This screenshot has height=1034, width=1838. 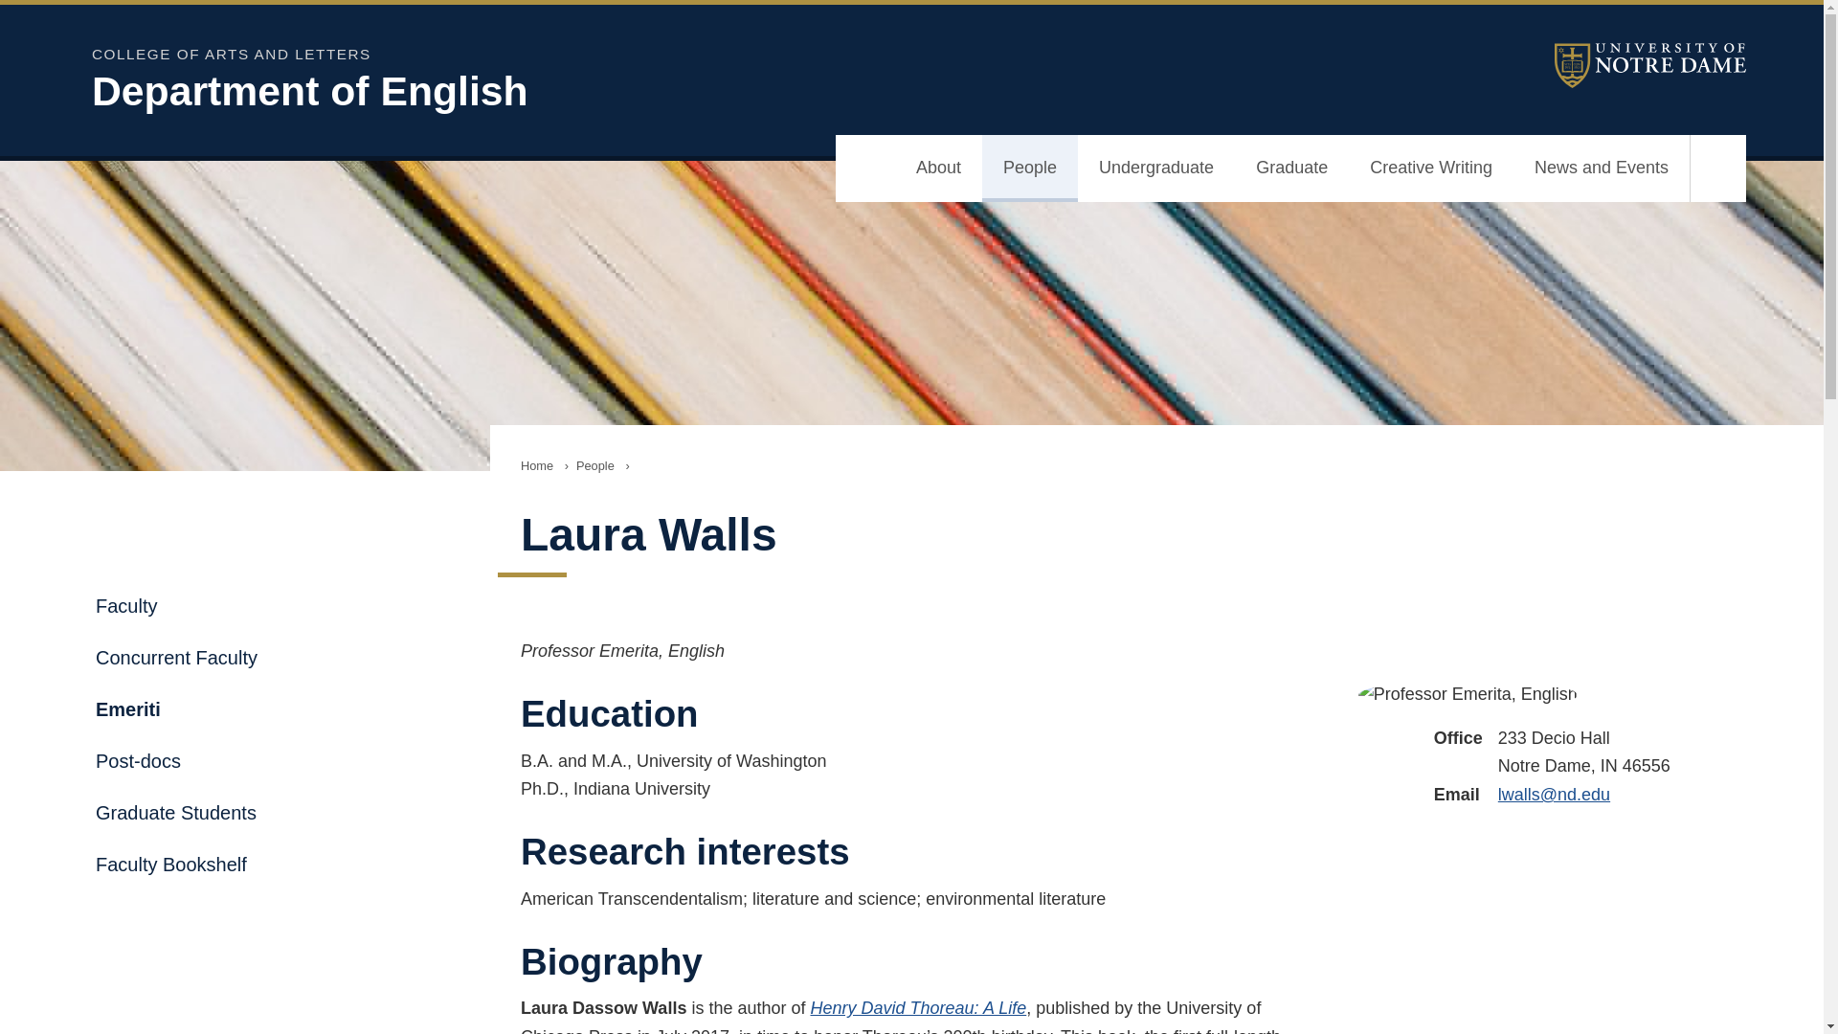 I want to click on Henry David Thoreau: A Life, so click(x=917, y=1007).